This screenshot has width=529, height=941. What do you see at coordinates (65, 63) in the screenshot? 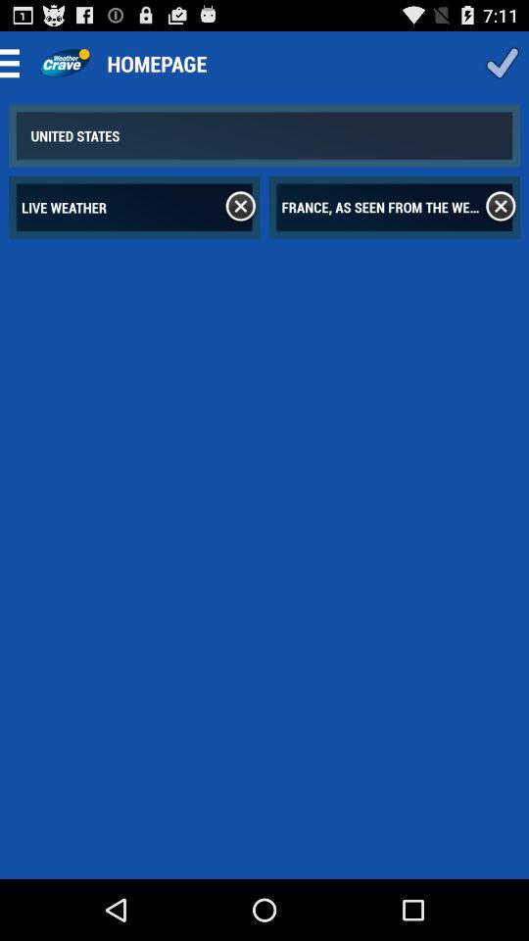
I see `go to homepage` at bounding box center [65, 63].